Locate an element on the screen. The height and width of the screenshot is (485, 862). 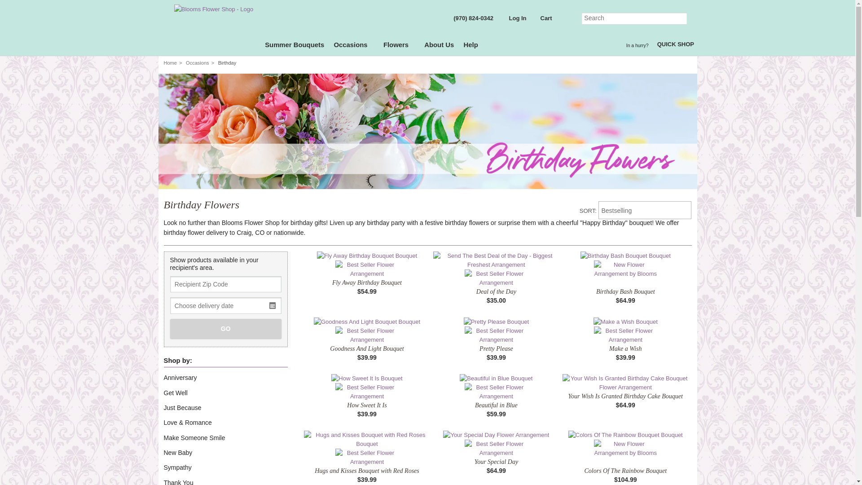
Sort By is located at coordinates (645, 210).